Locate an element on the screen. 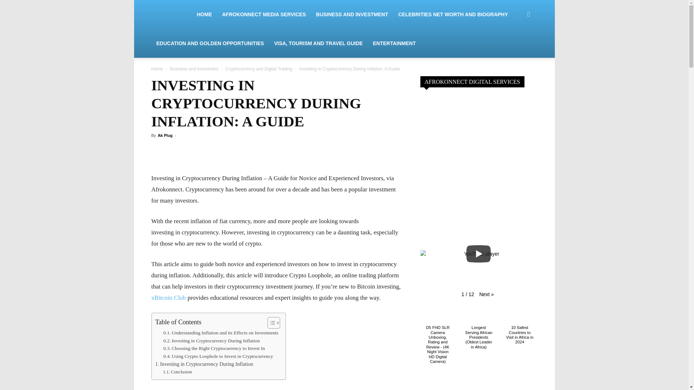  Search is located at coordinates (515, 49).